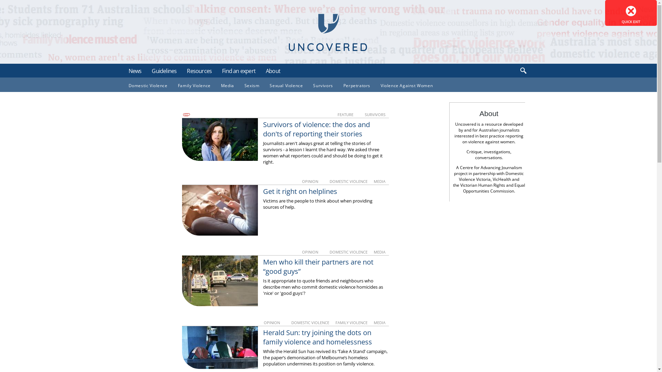 Image resolution: width=662 pixels, height=372 pixels. What do you see at coordinates (380, 322) in the screenshot?
I see `MEDIA` at bounding box center [380, 322].